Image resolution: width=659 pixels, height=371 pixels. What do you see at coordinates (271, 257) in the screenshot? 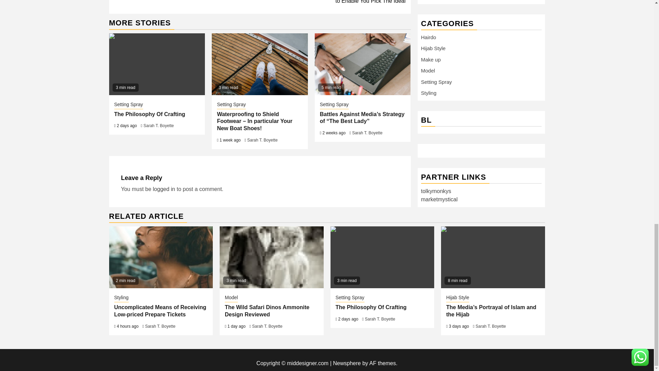
I see `The Wild Safari Dinos Ammonite Design Reviewed` at bounding box center [271, 257].